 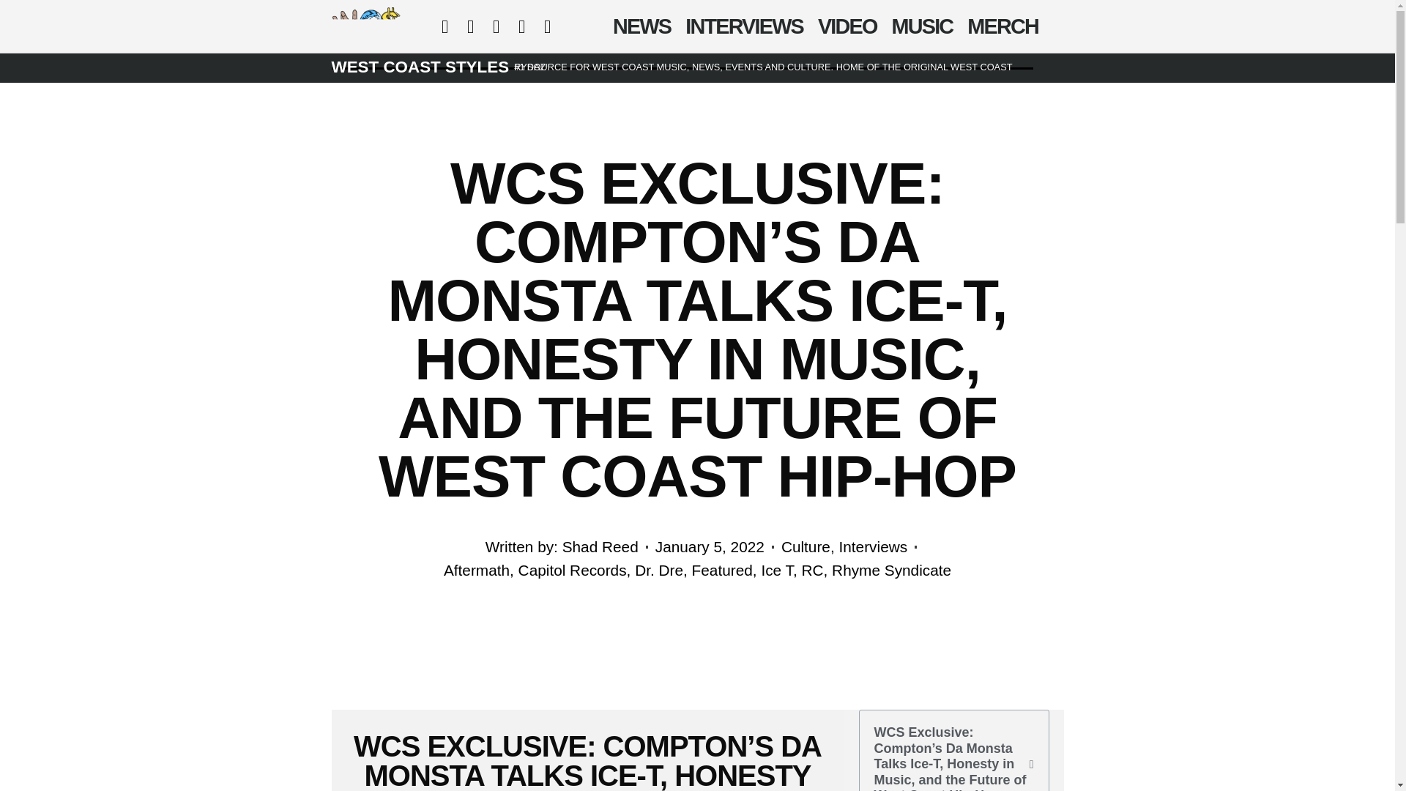 I want to click on MUSIC, so click(x=922, y=26).